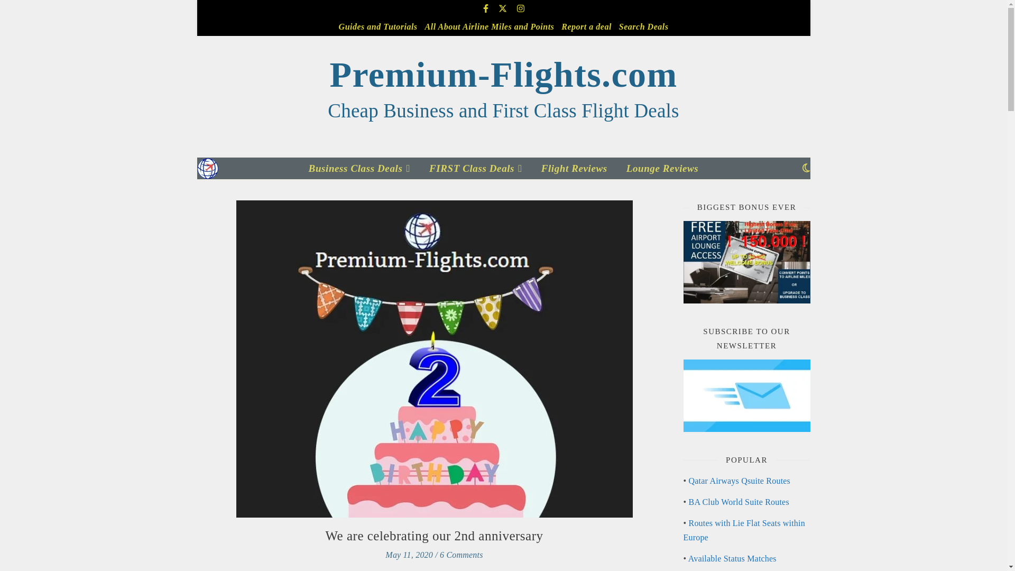  What do you see at coordinates (659, 168) in the screenshot?
I see `Lounge Reviews` at bounding box center [659, 168].